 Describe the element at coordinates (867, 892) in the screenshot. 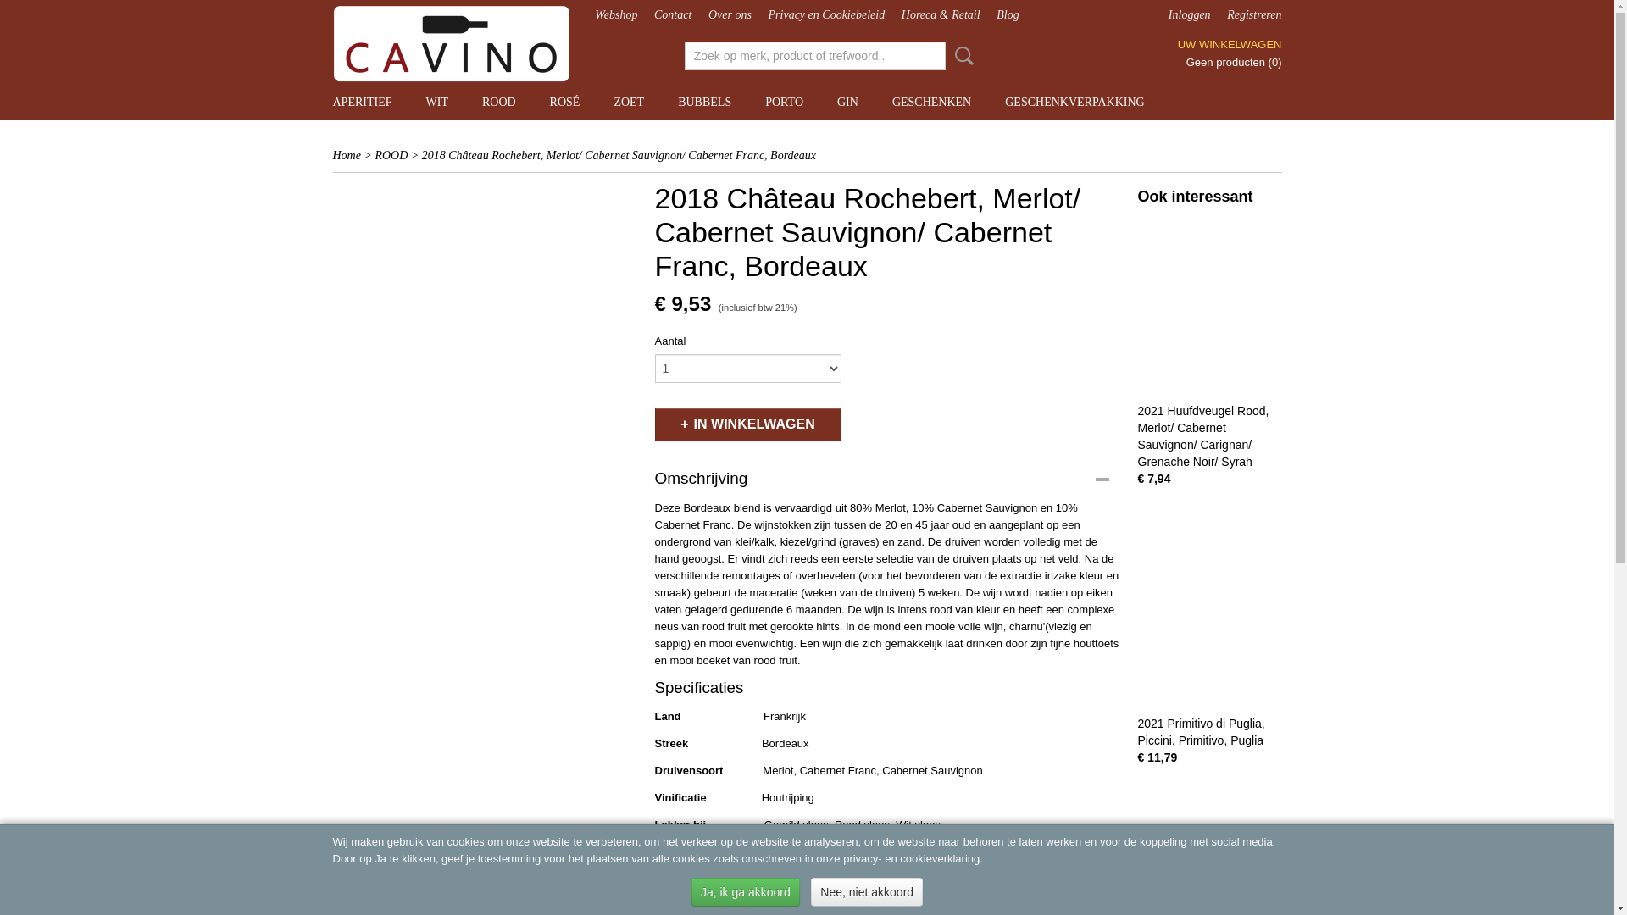

I see `Nee, niet akkoord` at that location.